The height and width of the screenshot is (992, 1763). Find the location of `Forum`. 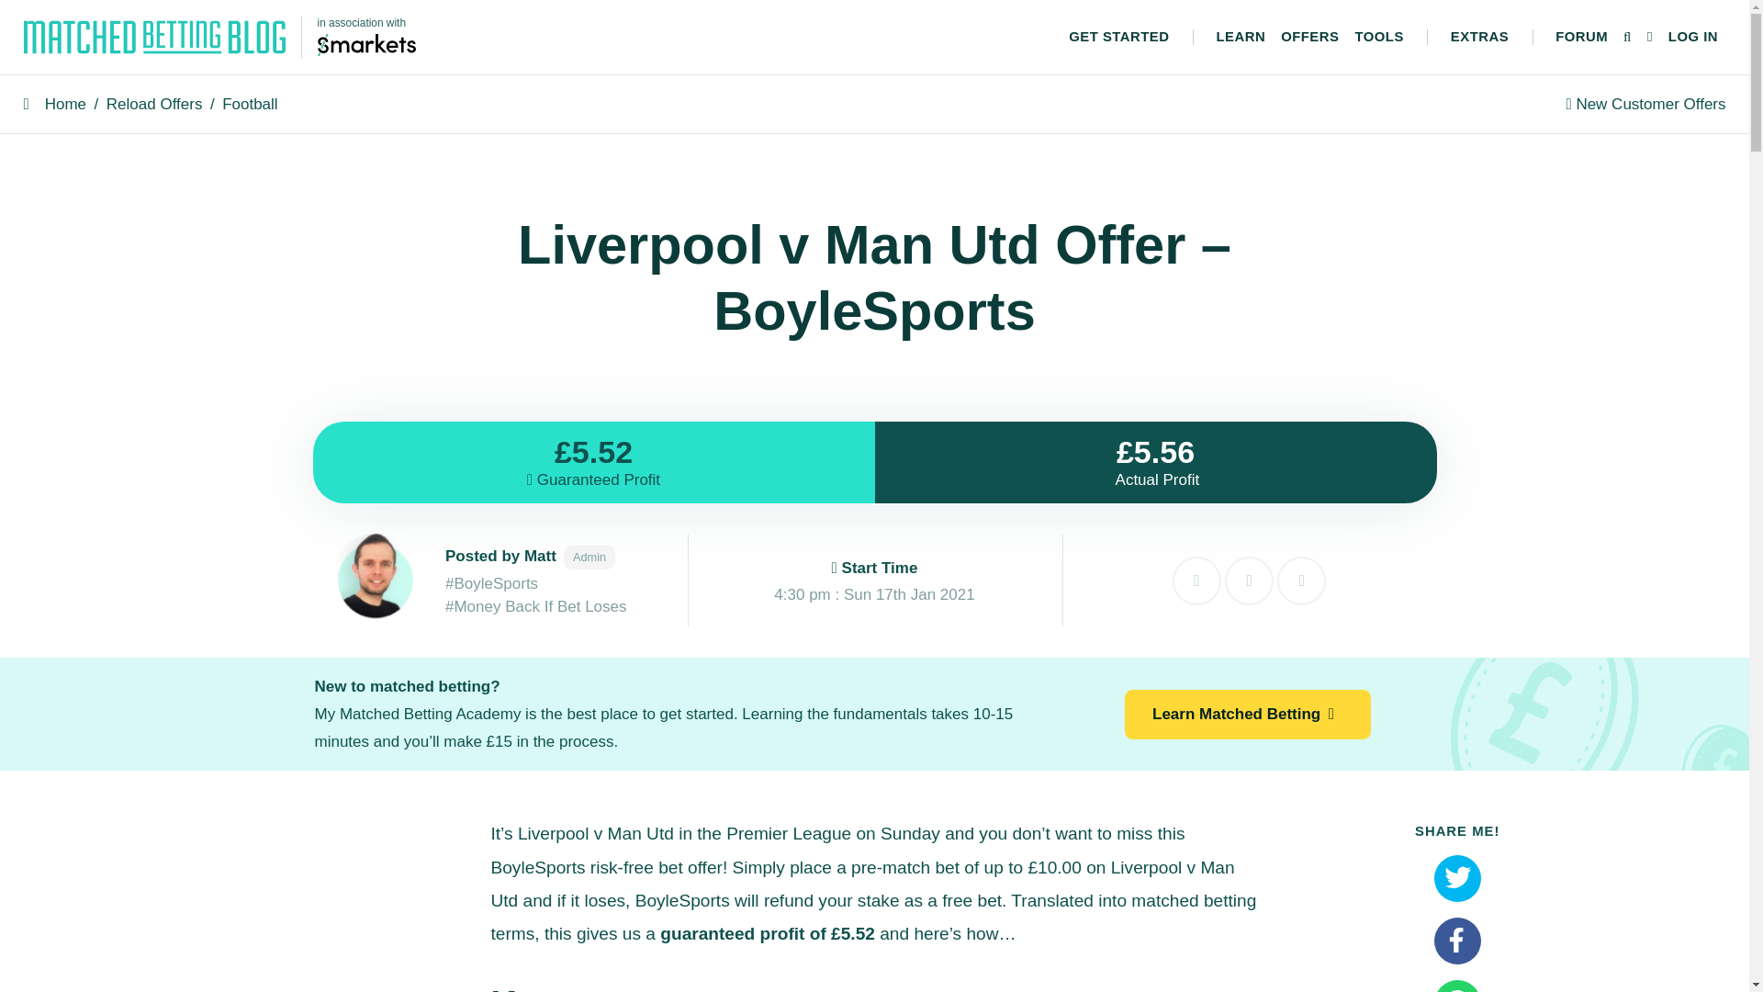

Forum is located at coordinates (1581, 37).